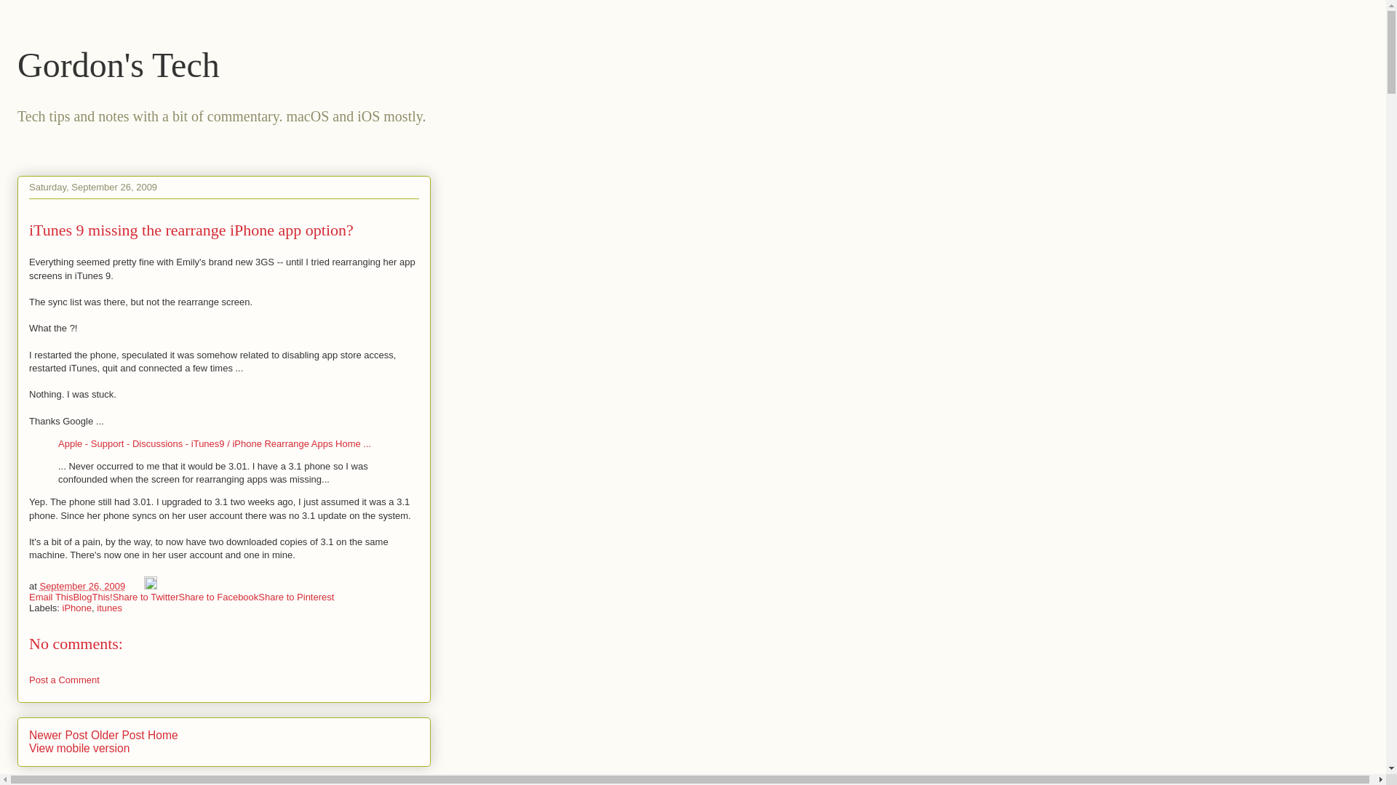 This screenshot has width=1397, height=785. I want to click on Share to Pinterest, so click(295, 597).